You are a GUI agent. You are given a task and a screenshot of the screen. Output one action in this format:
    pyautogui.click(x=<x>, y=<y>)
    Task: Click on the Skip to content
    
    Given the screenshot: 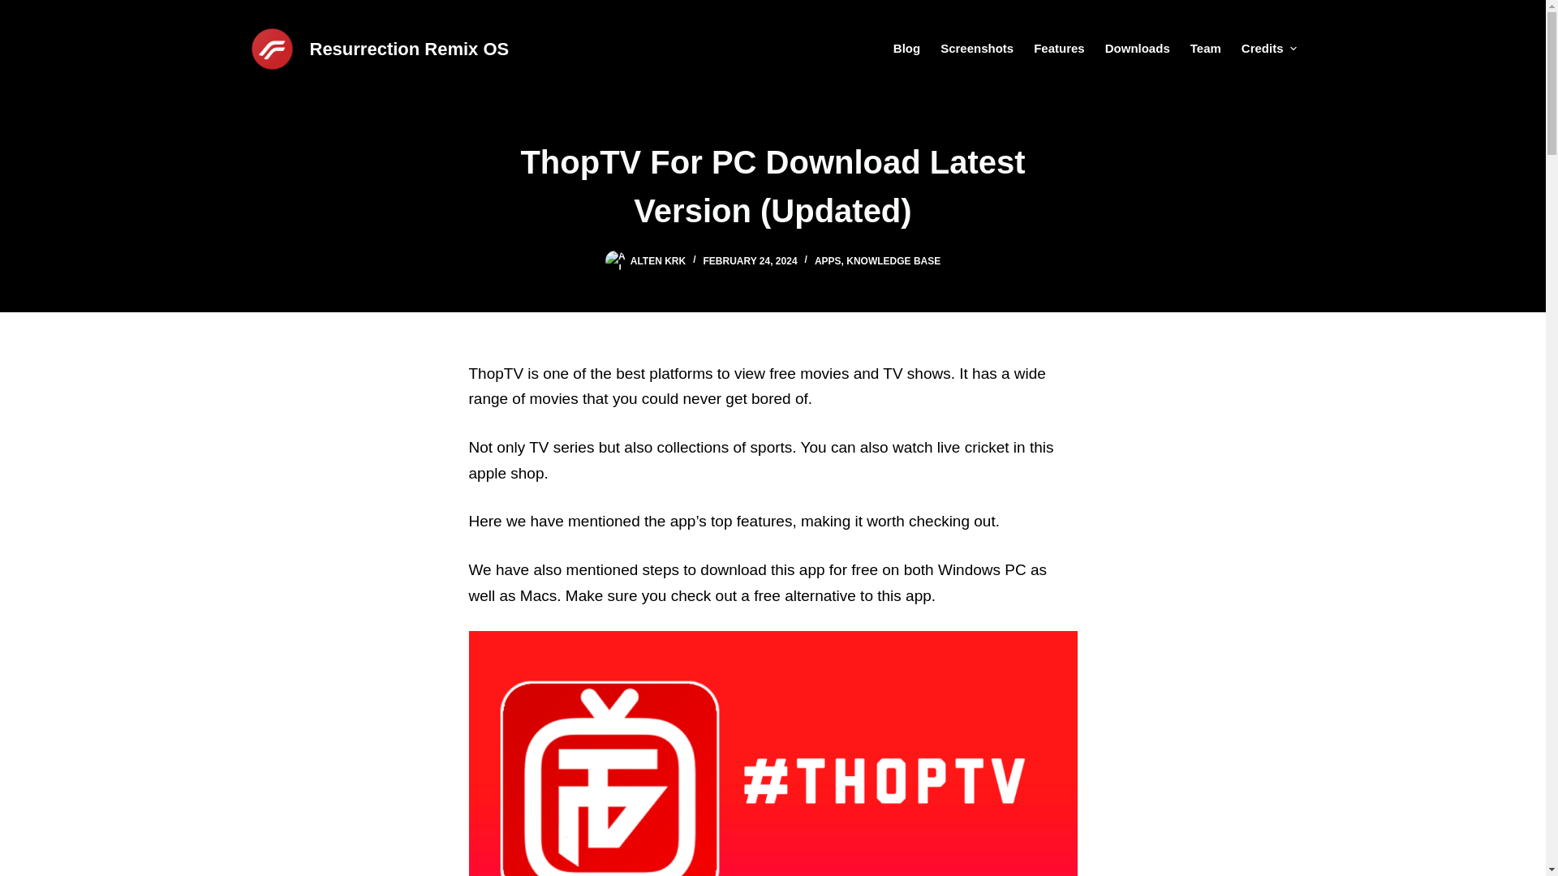 What is the action you would take?
    pyautogui.click(x=16, y=8)
    